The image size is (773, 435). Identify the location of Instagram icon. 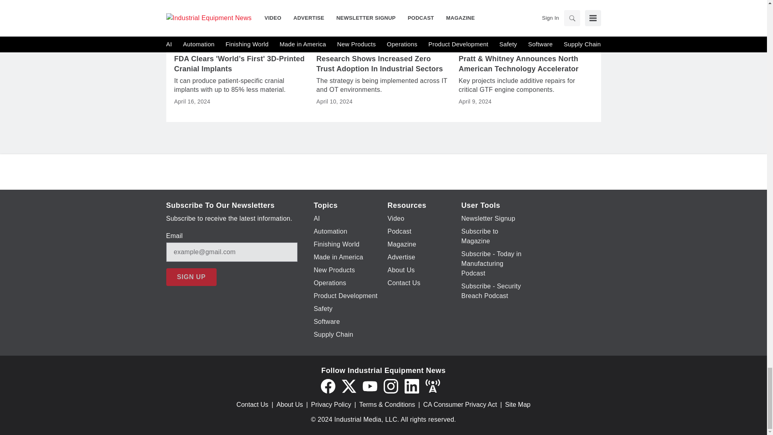
(391, 386).